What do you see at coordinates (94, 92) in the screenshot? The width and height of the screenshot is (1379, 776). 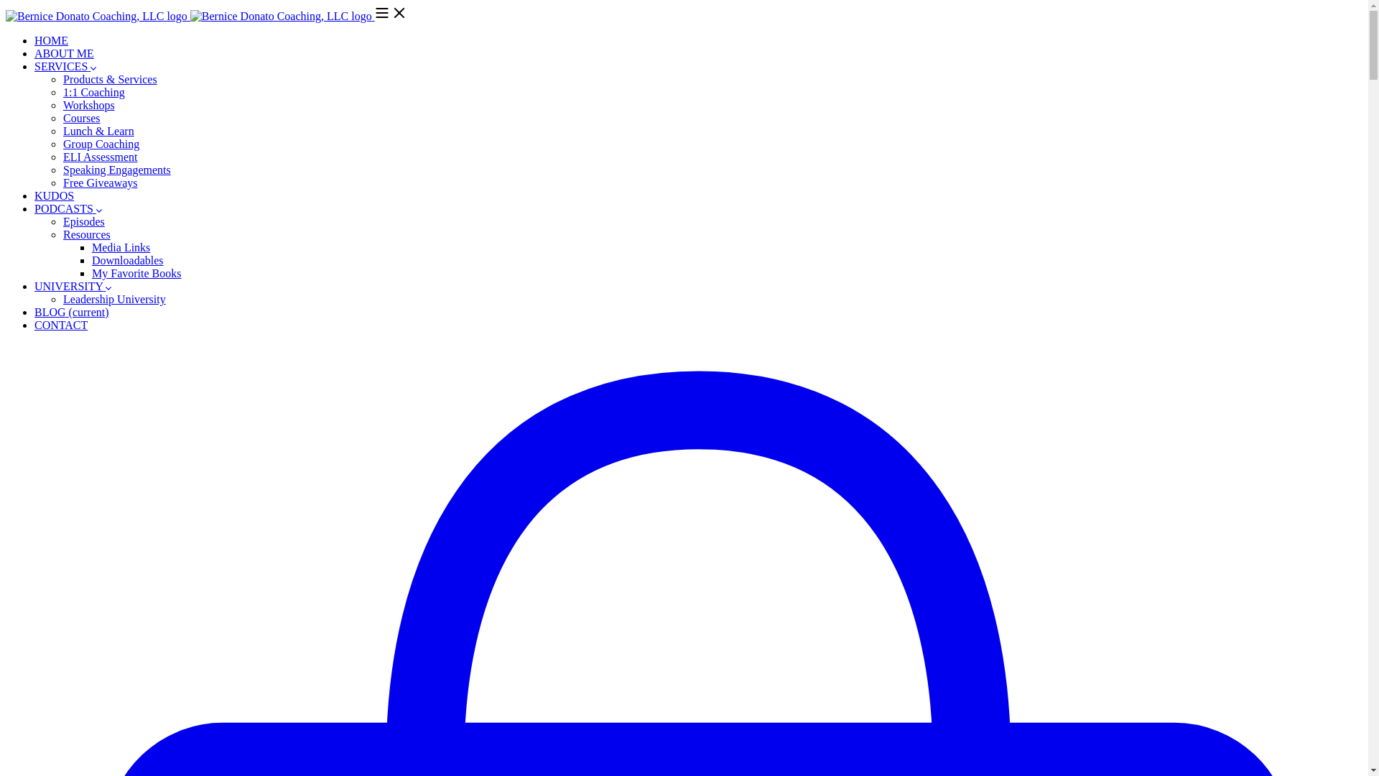 I see `1:1 Coaching` at bounding box center [94, 92].